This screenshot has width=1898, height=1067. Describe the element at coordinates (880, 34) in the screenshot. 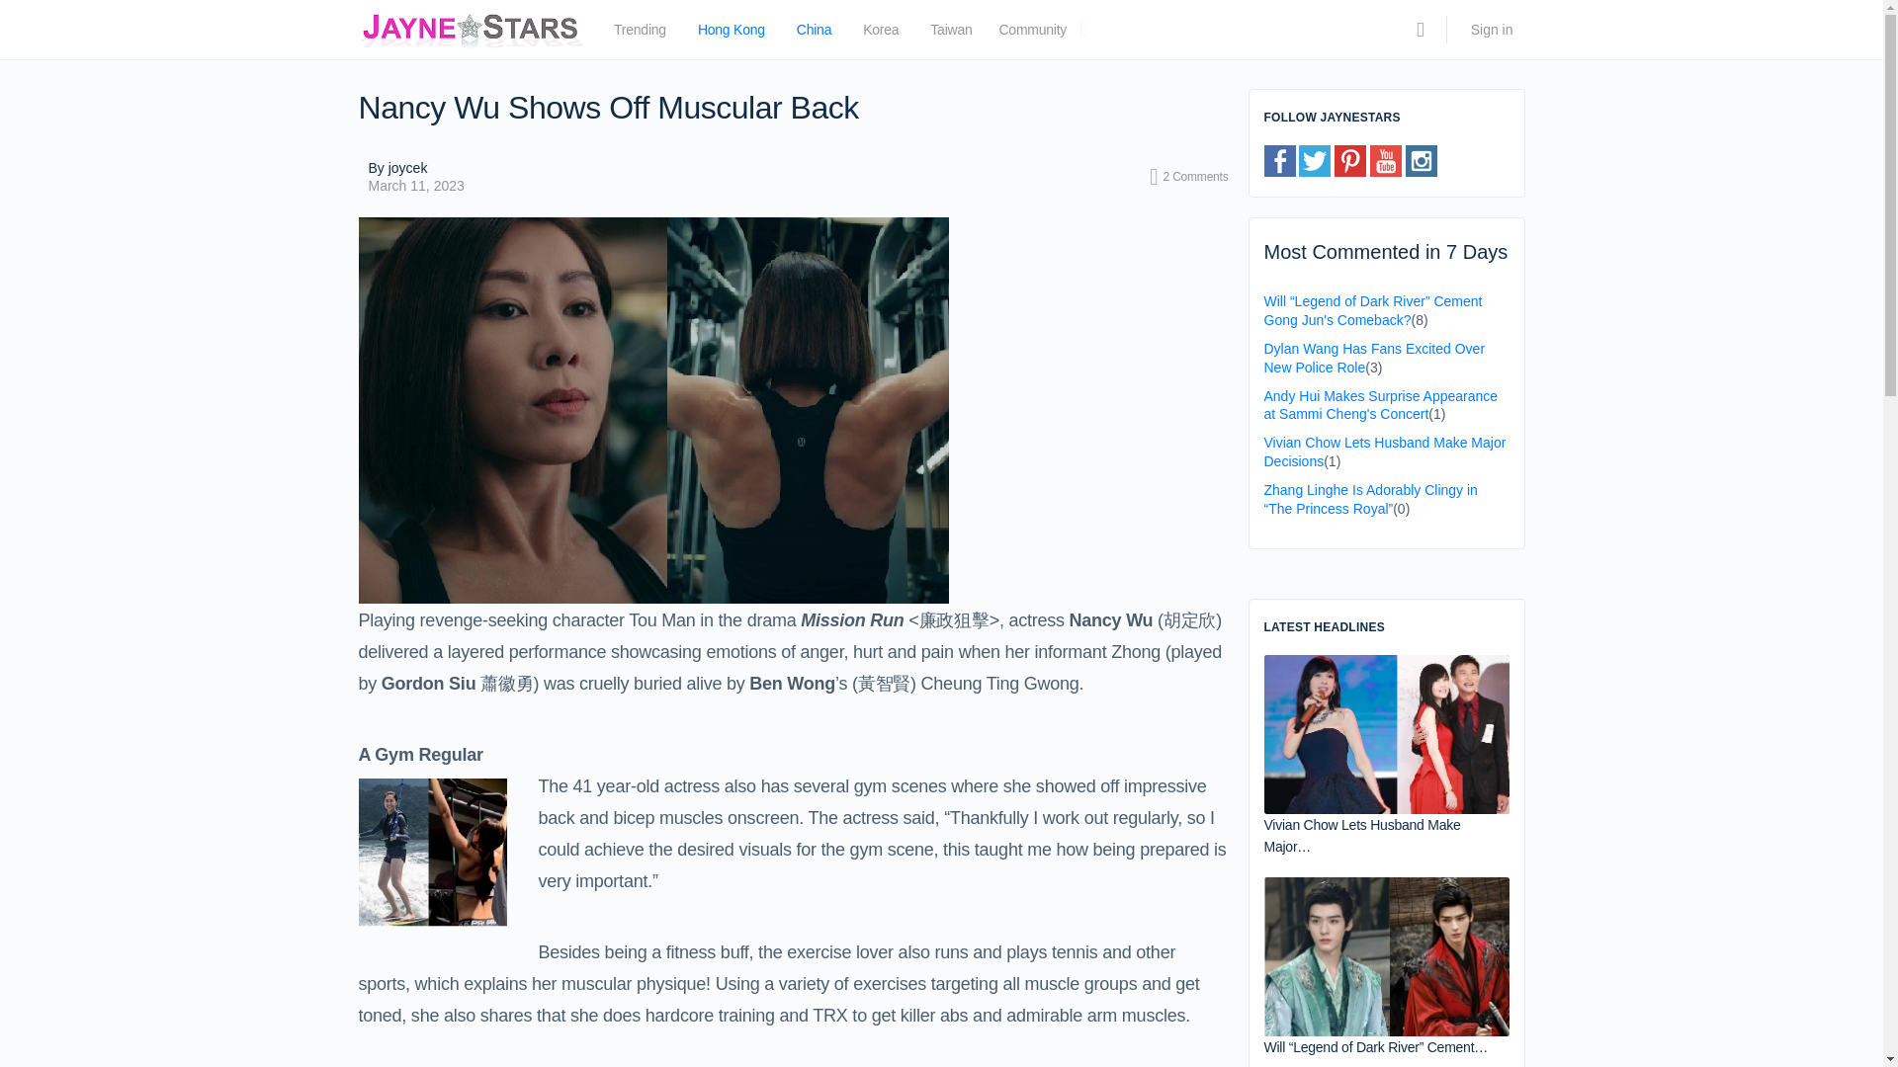

I see `Korea` at that location.